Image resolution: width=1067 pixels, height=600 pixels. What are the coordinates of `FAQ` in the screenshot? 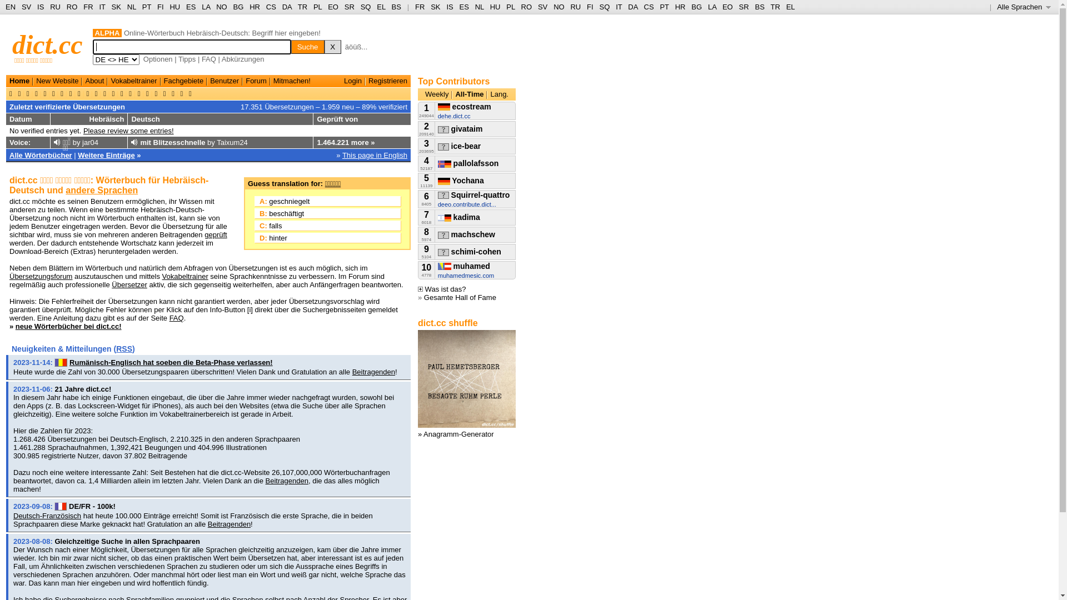 It's located at (177, 318).